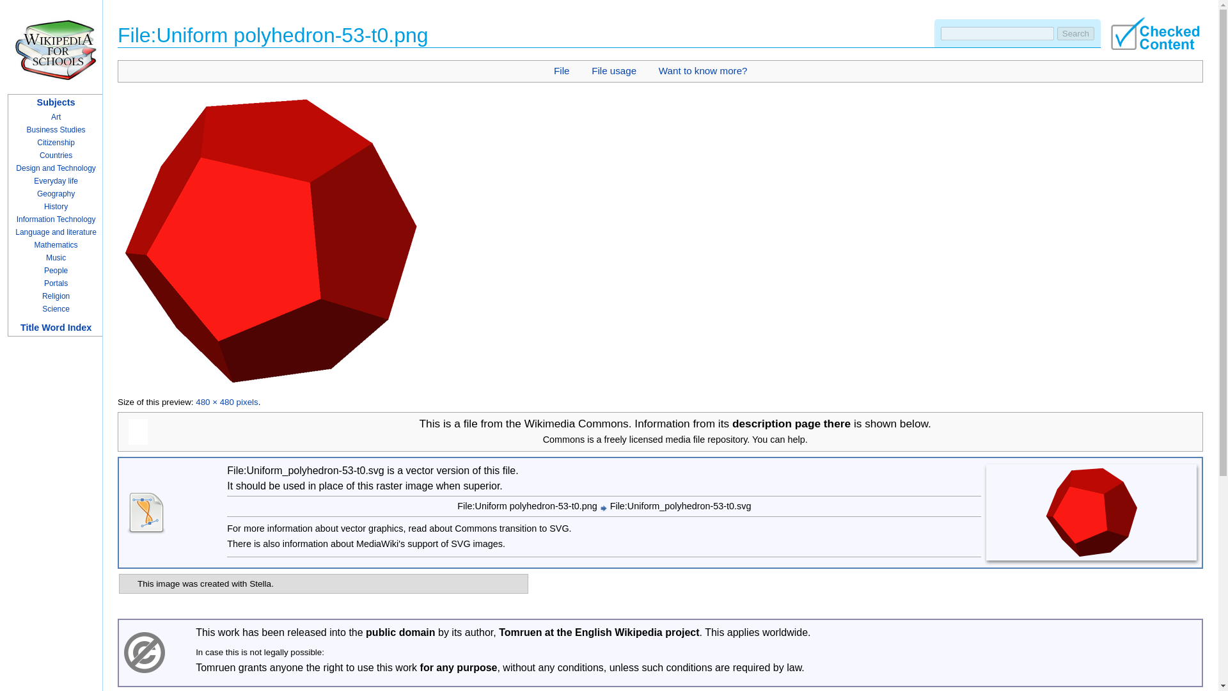  I want to click on Music, so click(56, 258).